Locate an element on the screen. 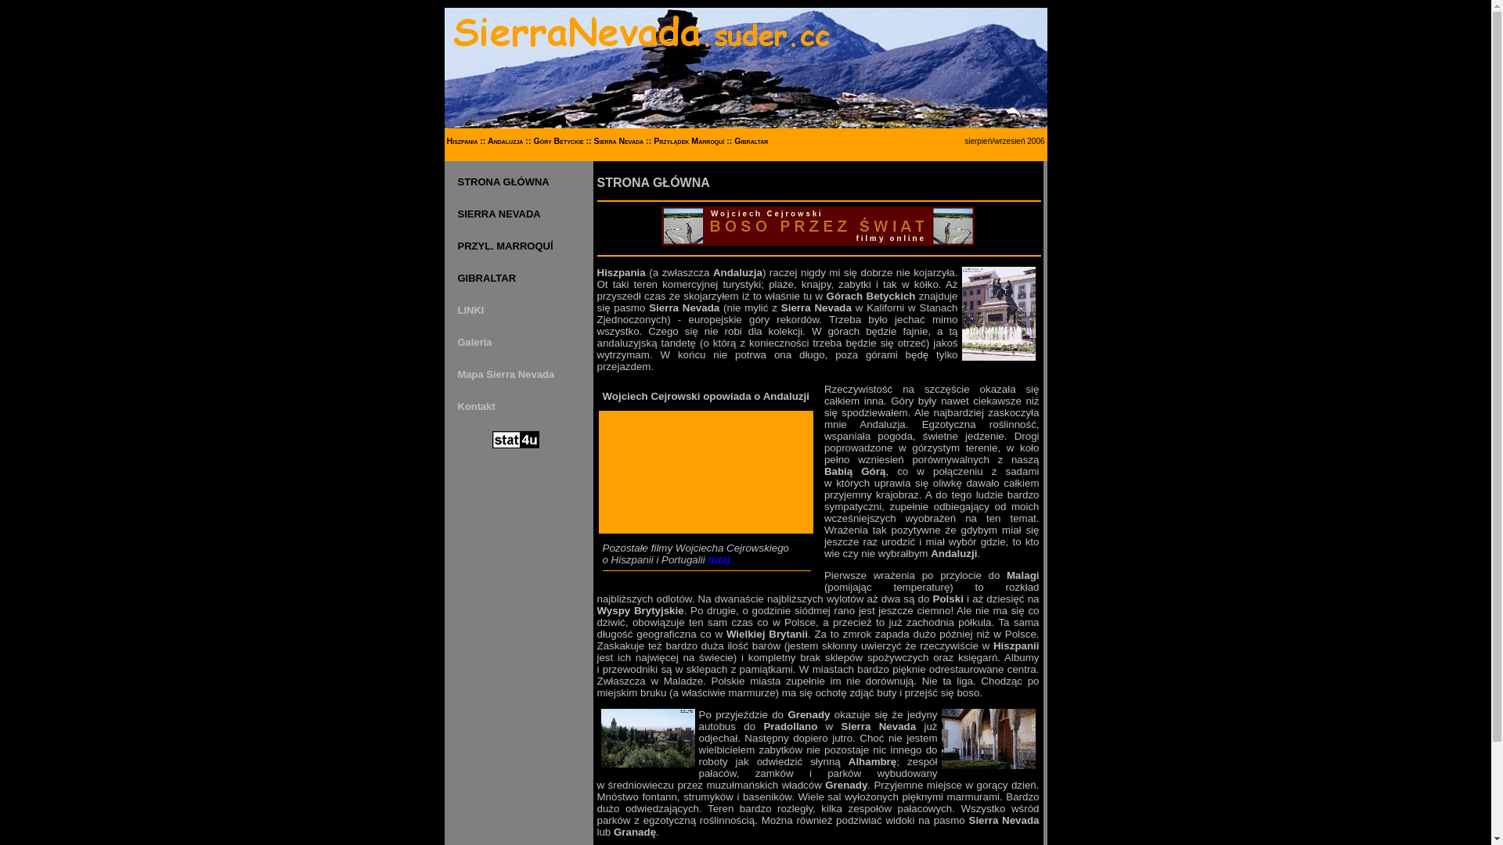  SIERRA NEVADA is located at coordinates (499, 214).